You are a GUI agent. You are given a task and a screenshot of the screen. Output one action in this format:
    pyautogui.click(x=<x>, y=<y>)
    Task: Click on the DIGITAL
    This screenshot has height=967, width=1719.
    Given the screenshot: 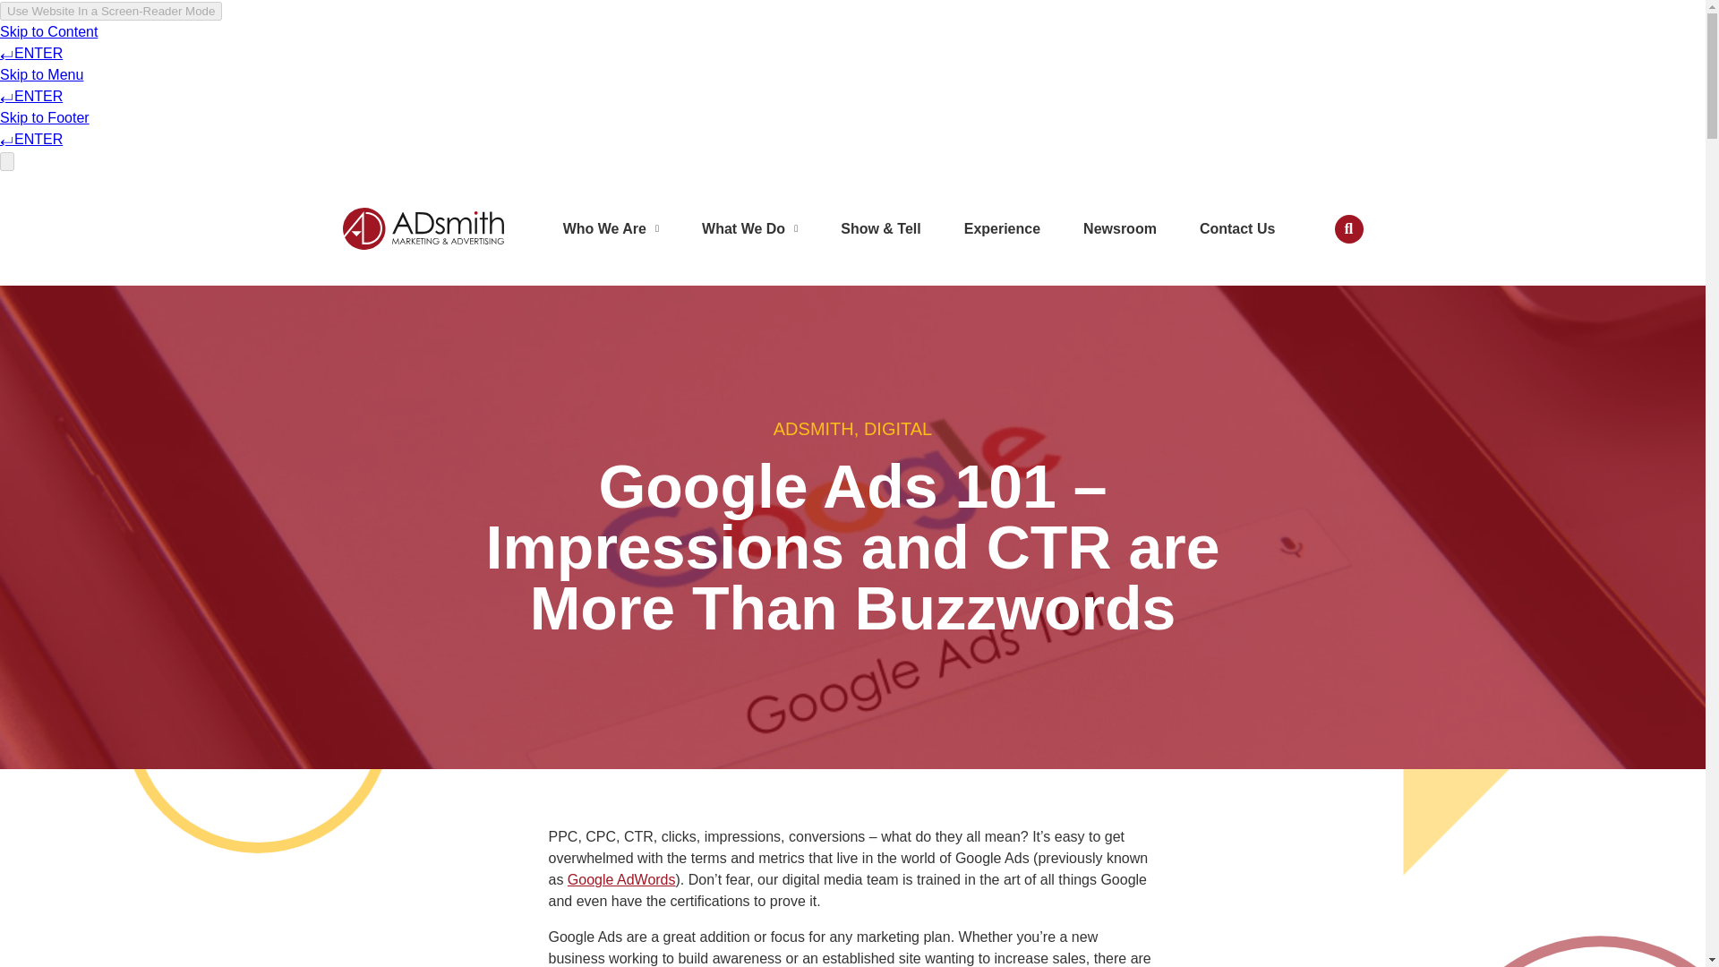 What is the action you would take?
    pyautogui.click(x=897, y=428)
    